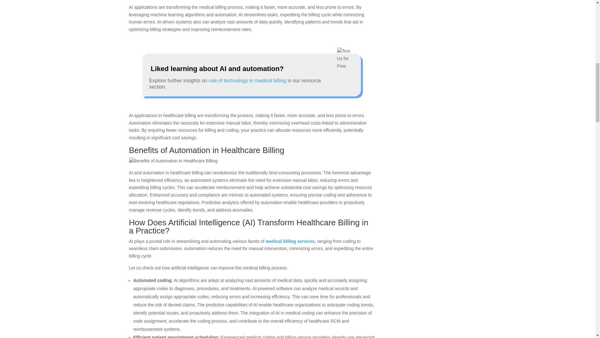  What do you see at coordinates (290, 241) in the screenshot?
I see `medical billing services` at bounding box center [290, 241].